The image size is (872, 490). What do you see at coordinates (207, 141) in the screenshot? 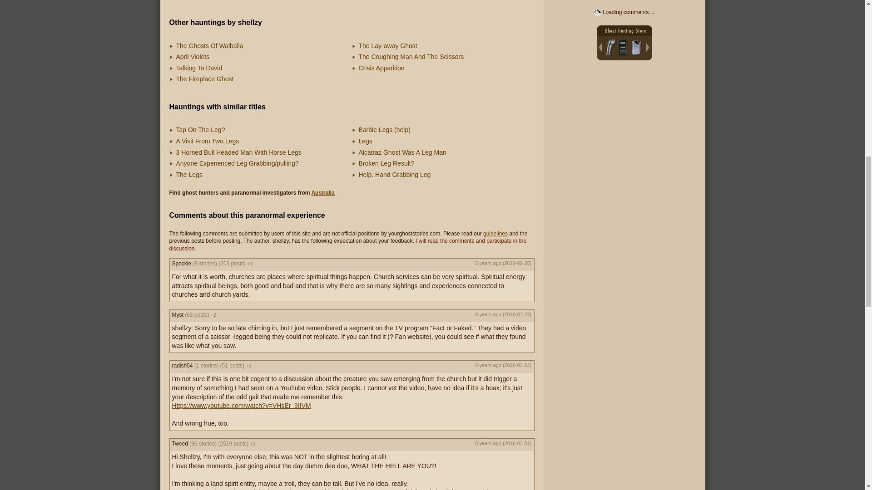
I see `A Visit From Two Legs` at bounding box center [207, 141].